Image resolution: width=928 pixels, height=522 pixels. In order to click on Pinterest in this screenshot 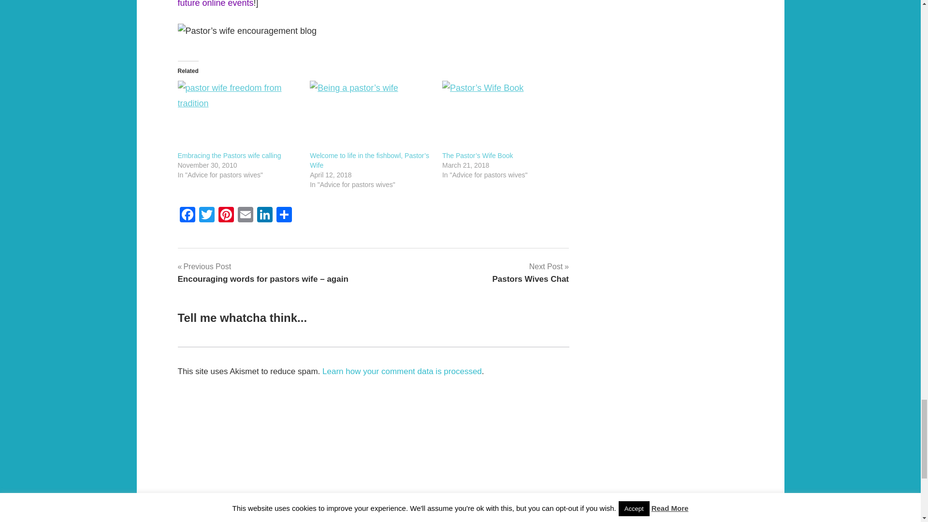, I will do `click(206, 216)`.